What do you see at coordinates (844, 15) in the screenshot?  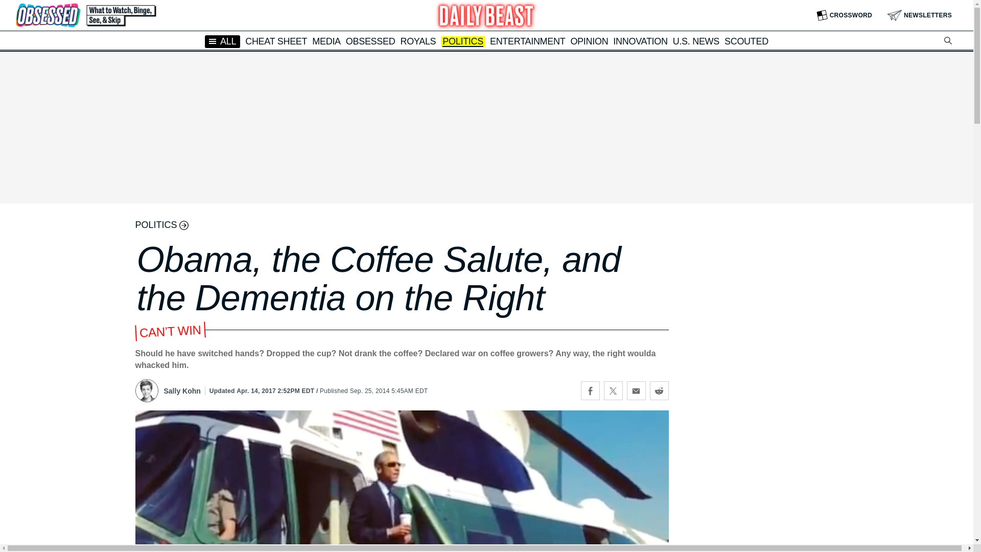 I see `CROSSWORD` at bounding box center [844, 15].